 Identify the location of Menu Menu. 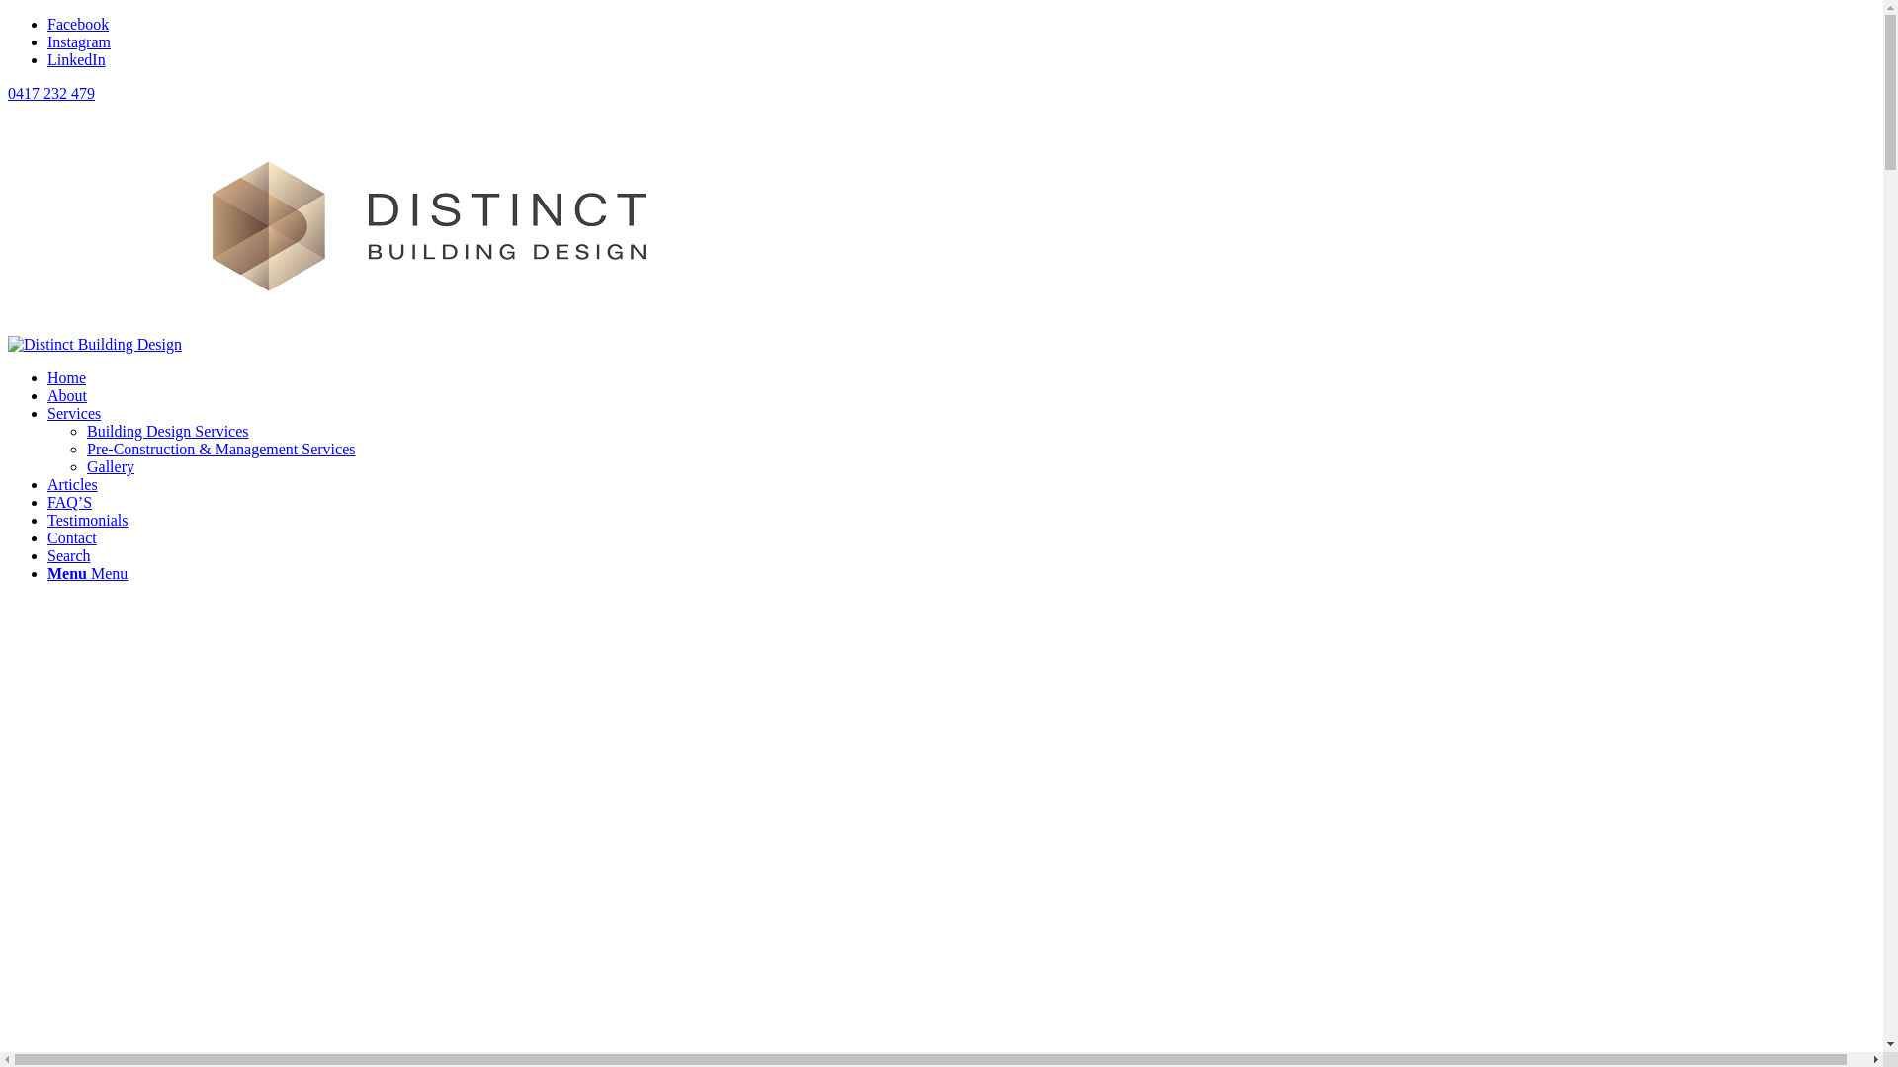
(87, 573).